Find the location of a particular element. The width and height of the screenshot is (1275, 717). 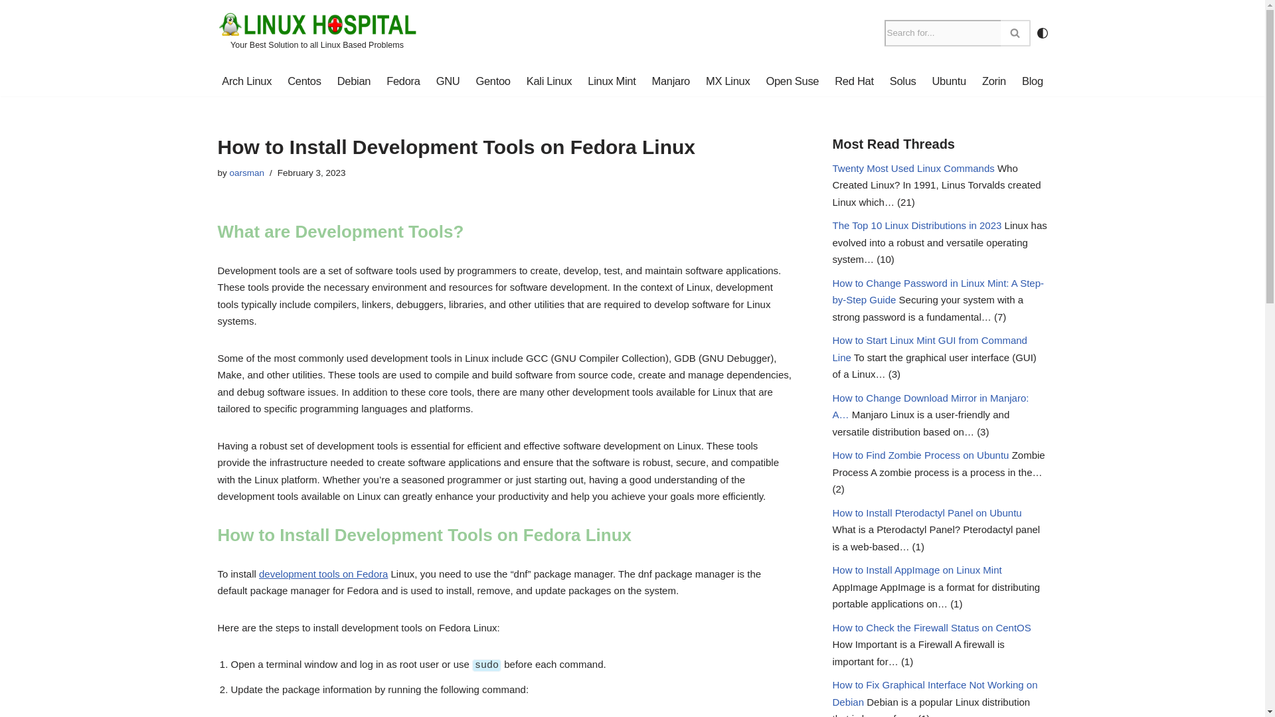

Red Hat is located at coordinates (854, 81).